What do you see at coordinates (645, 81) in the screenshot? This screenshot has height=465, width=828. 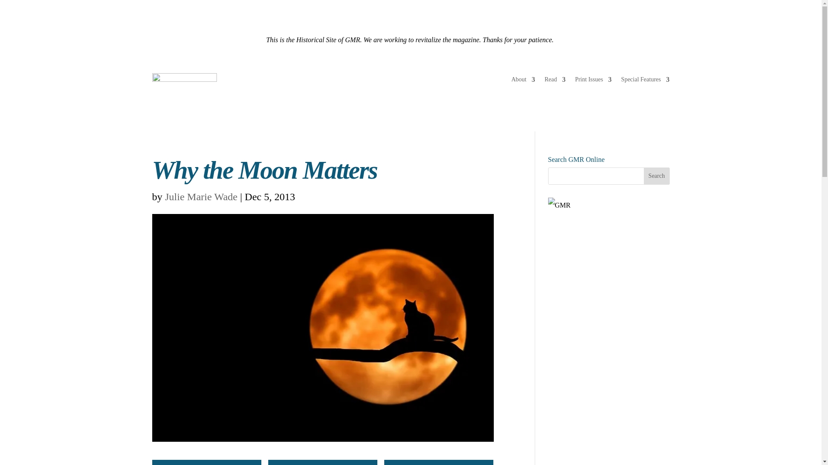 I see `Special Features` at bounding box center [645, 81].